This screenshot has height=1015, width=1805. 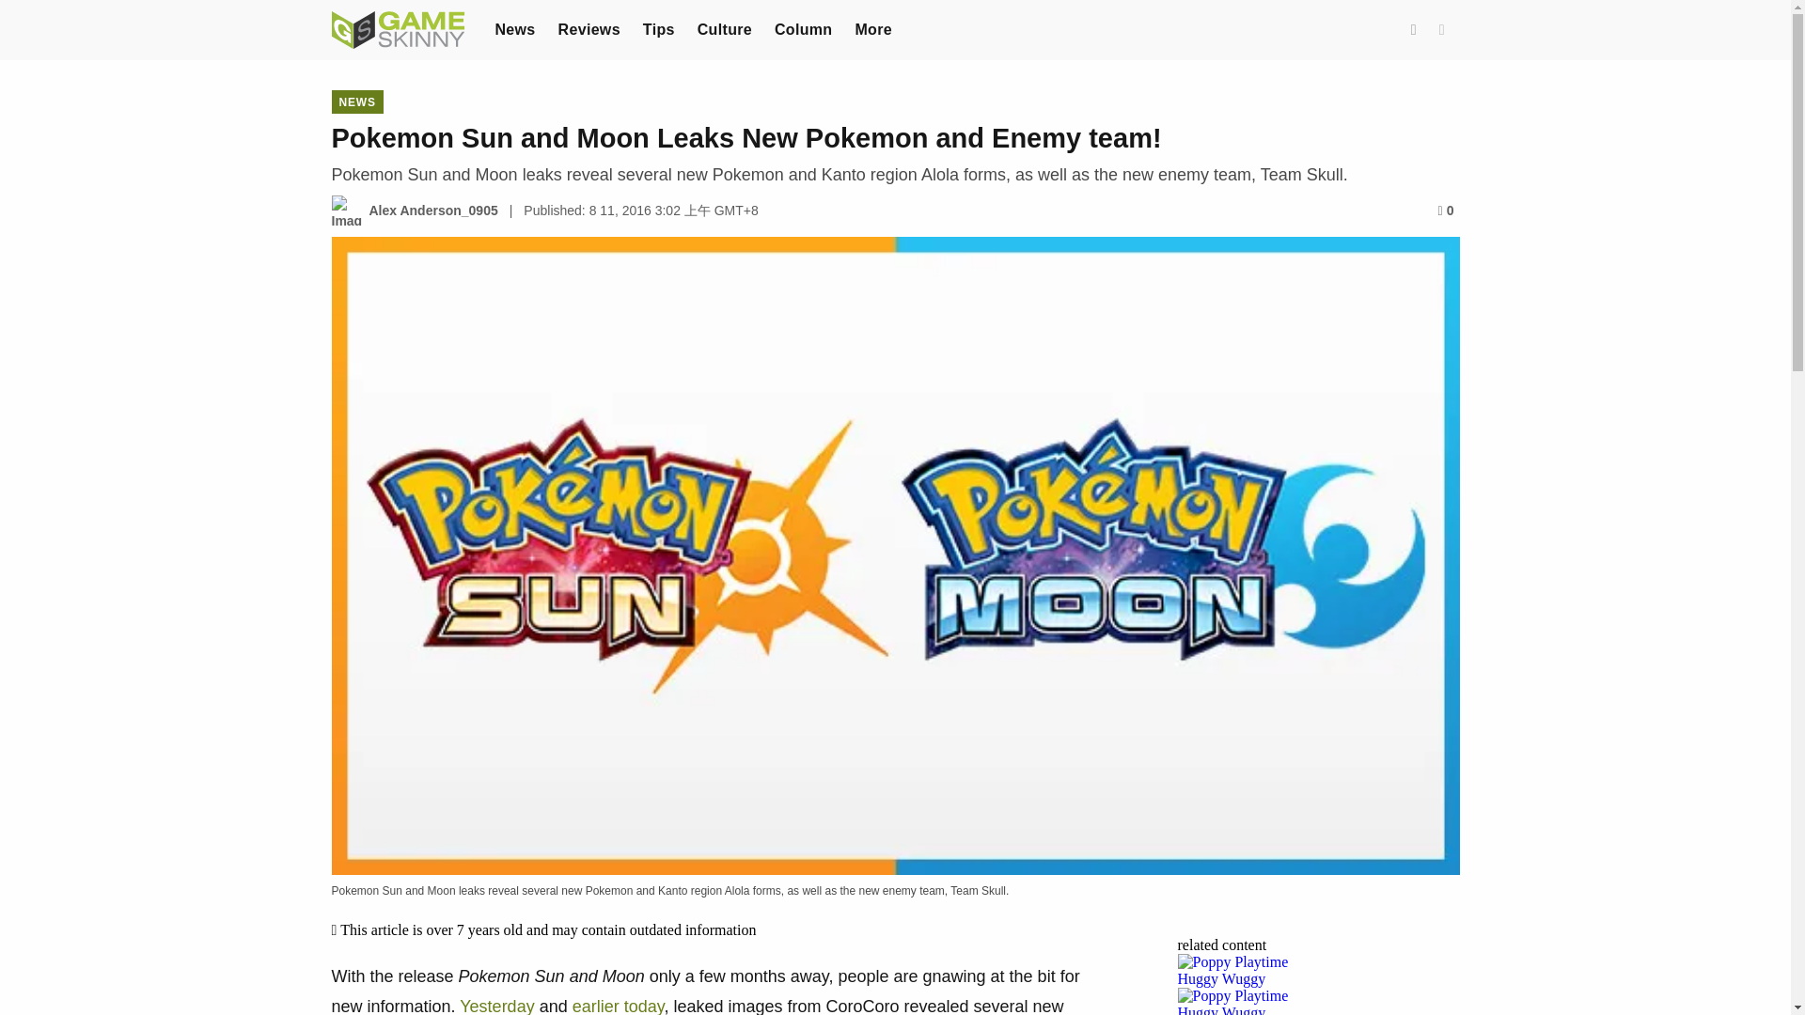 I want to click on Column, so click(x=803, y=28).